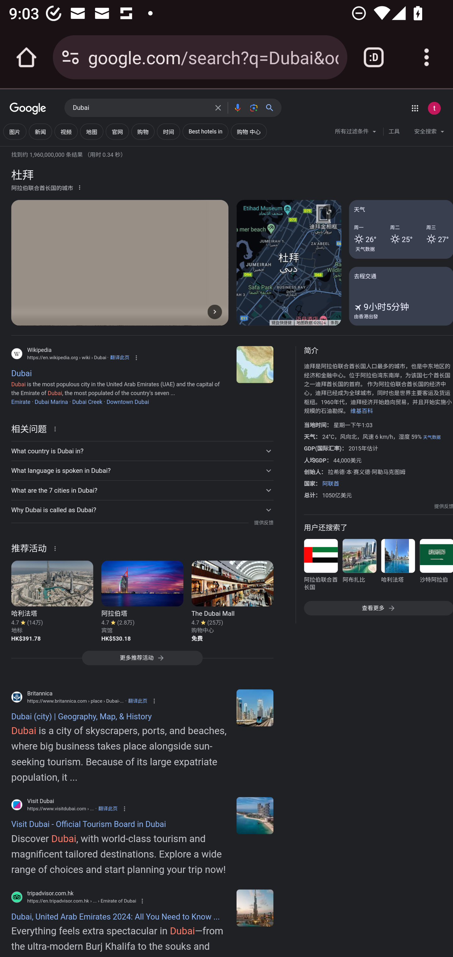  What do you see at coordinates (255, 816) in the screenshot?
I see `en` at bounding box center [255, 816].